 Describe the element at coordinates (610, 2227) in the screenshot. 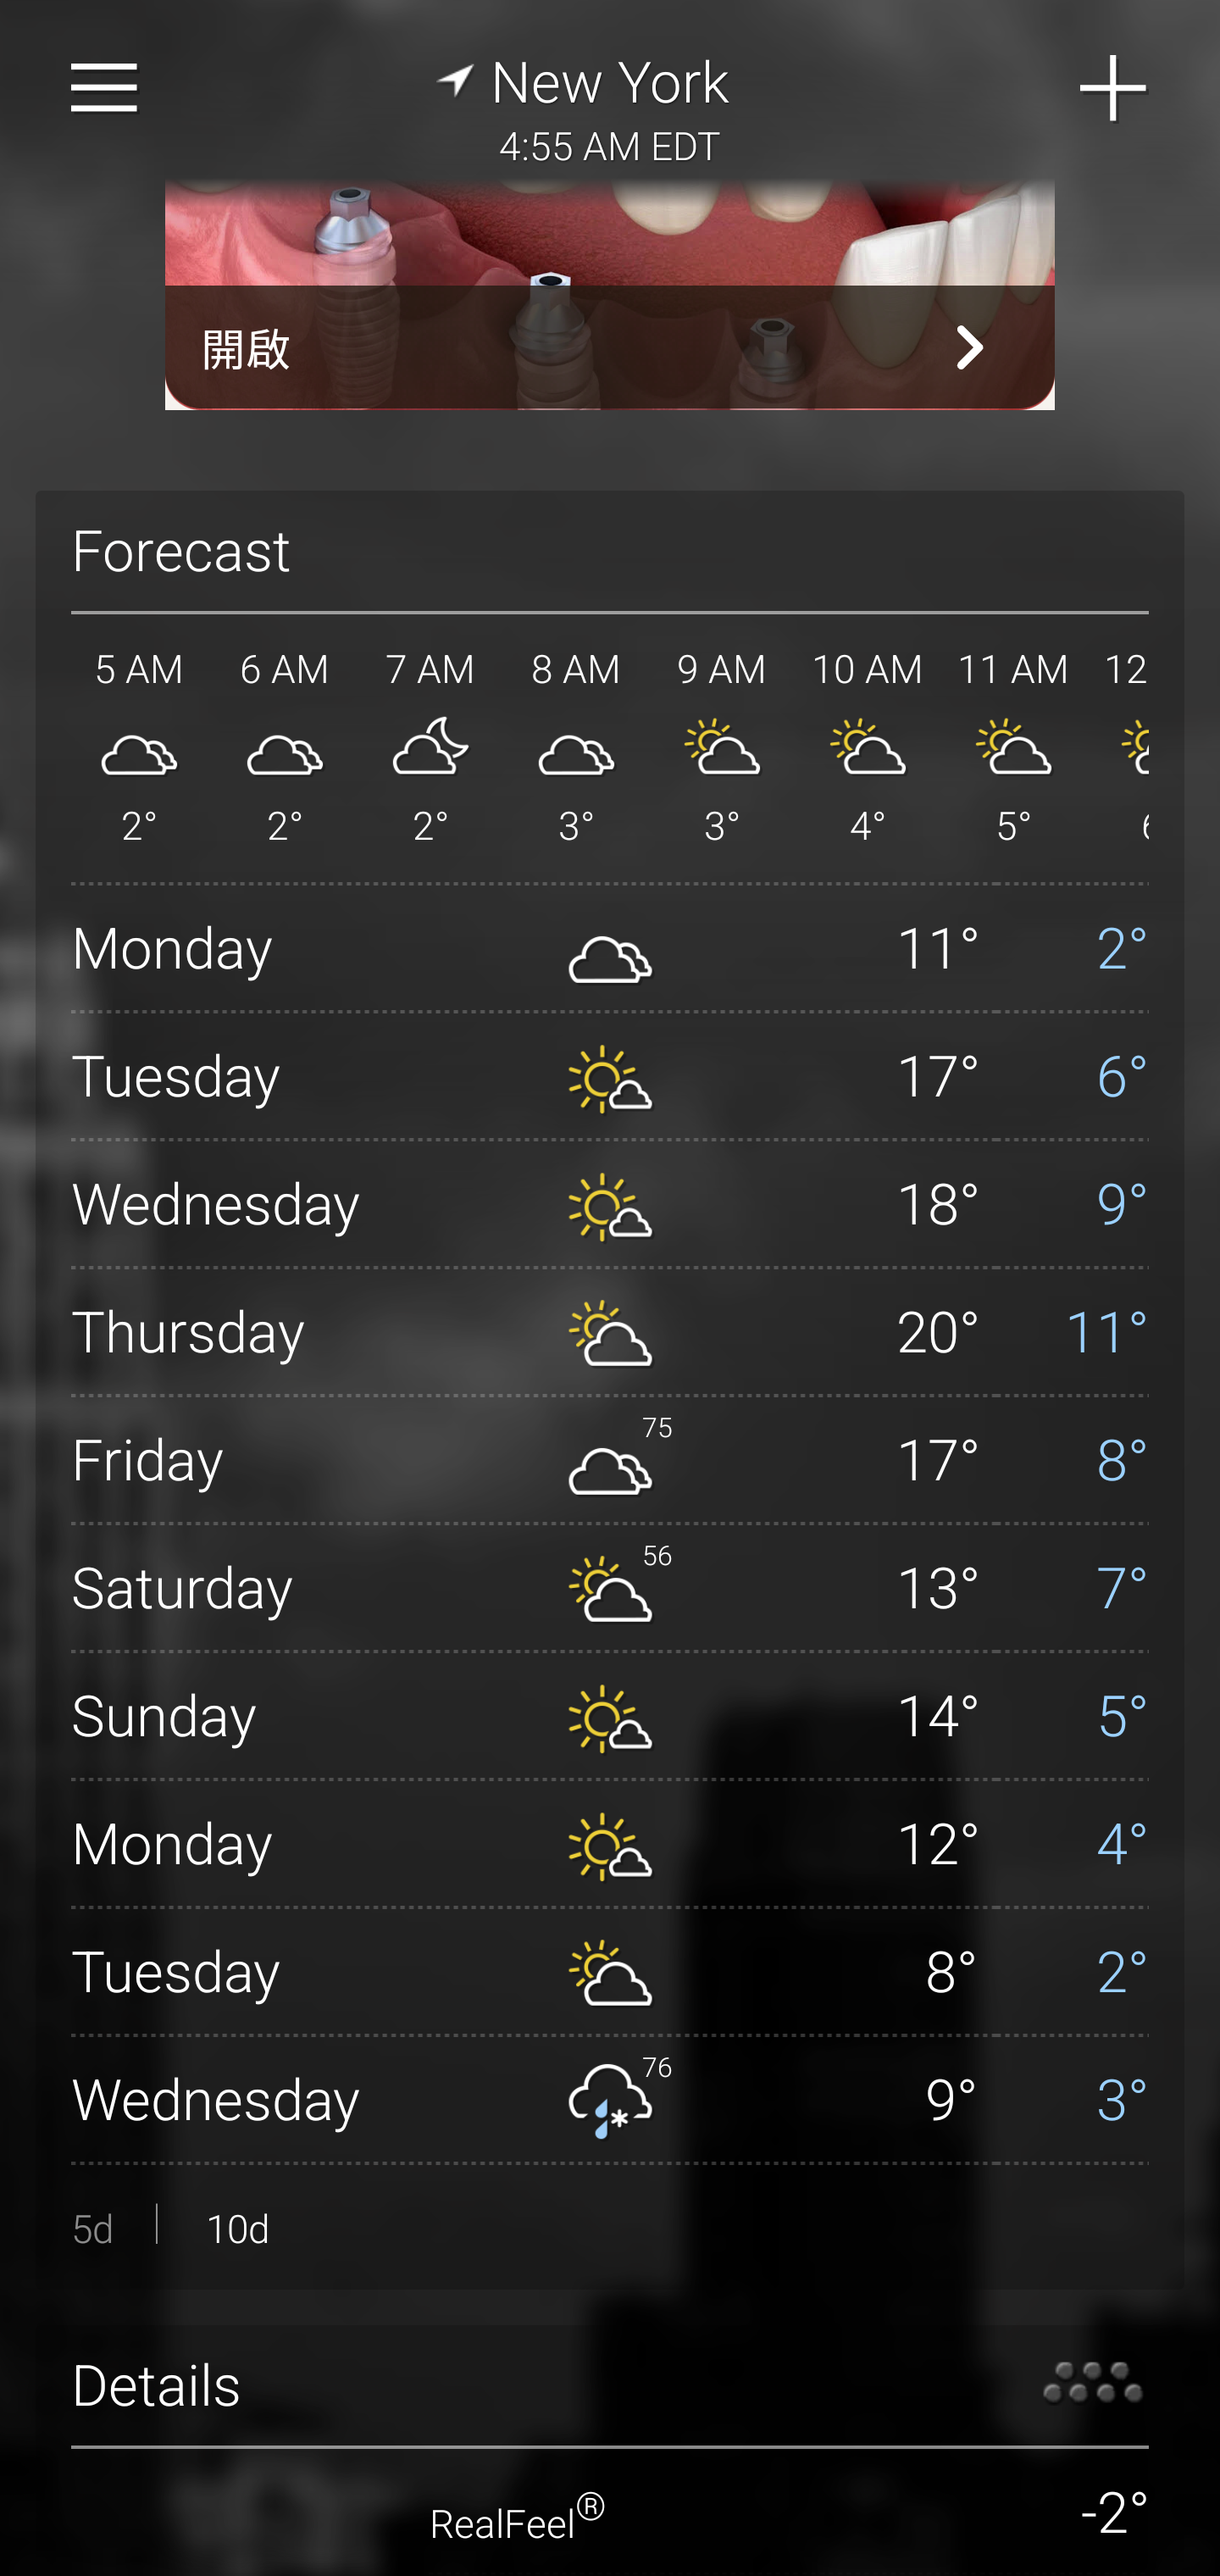

I see `Forecast Toggle. 10 days` at that location.